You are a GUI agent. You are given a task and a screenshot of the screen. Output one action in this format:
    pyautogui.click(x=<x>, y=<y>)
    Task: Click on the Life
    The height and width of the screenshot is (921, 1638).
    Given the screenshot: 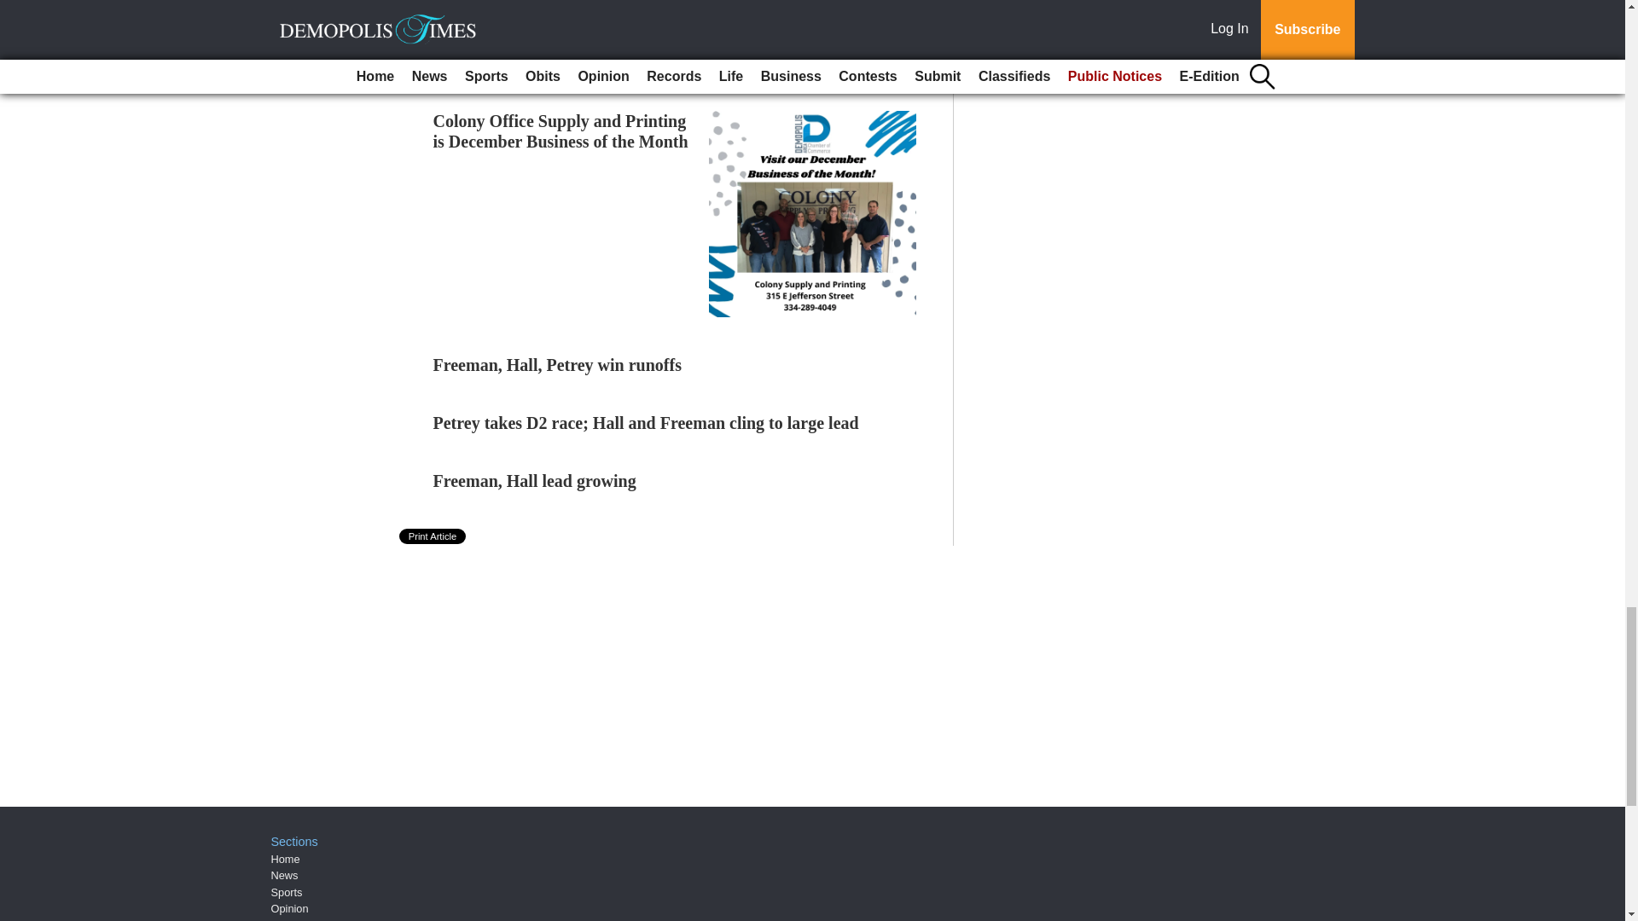 What is the action you would take?
    pyautogui.click(x=280, y=919)
    